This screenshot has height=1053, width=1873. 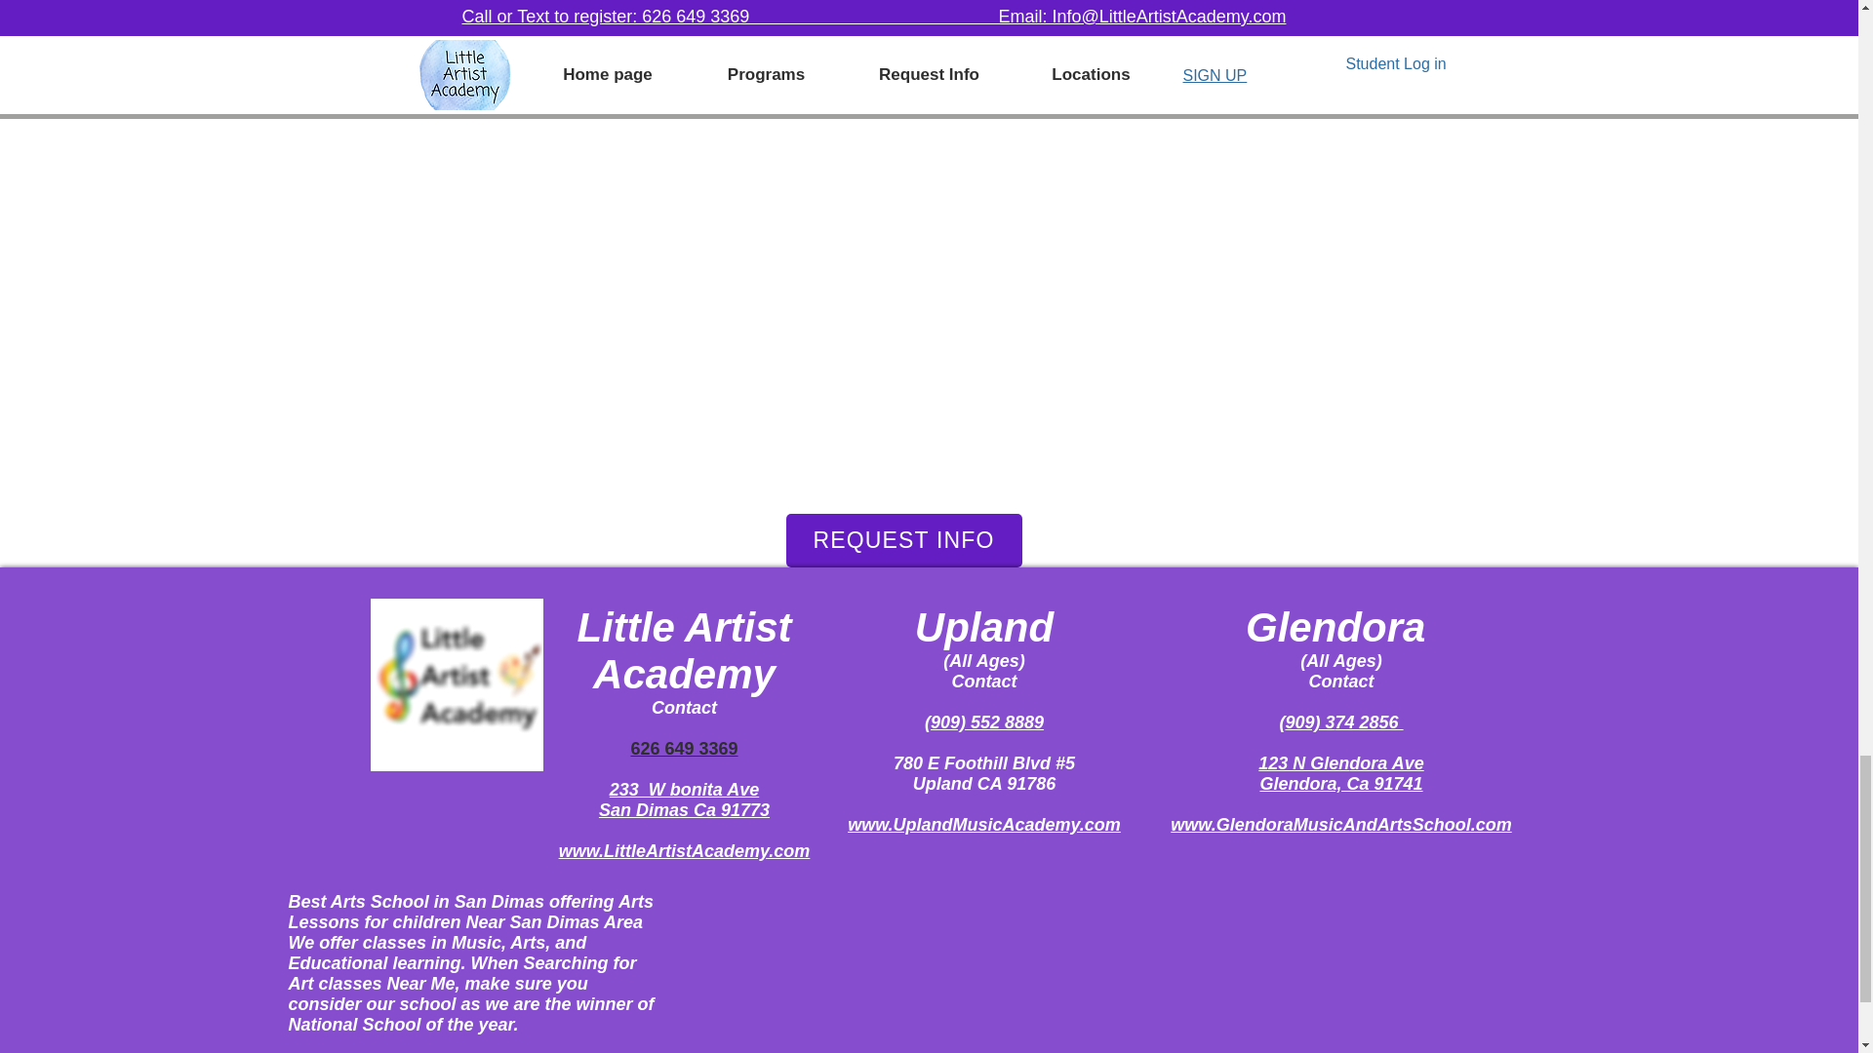 What do you see at coordinates (560, 55) in the screenshot?
I see `0` at bounding box center [560, 55].